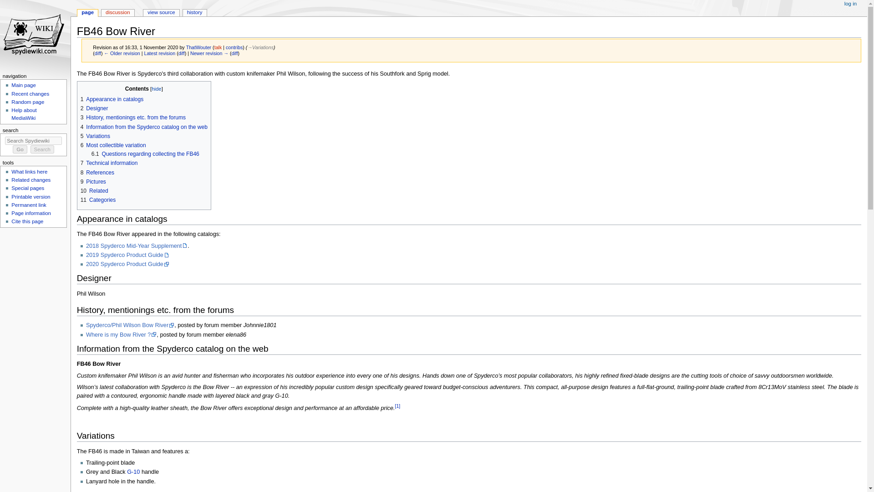 This screenshot has width=874, height=492. Describe the element at coordinates (127, 264) in the screenshot. I see `2020 Spyderco Product Guide` at that location.